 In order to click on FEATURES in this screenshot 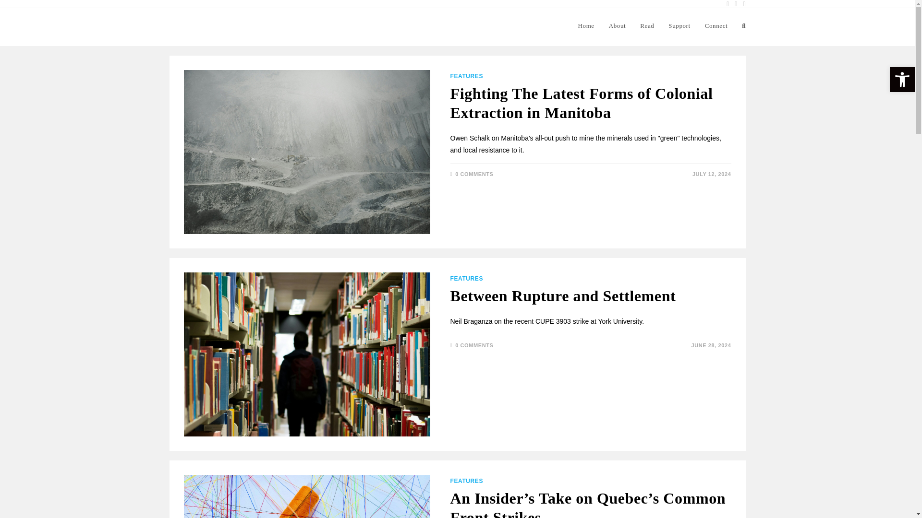, I will do `click(467, 278)`.